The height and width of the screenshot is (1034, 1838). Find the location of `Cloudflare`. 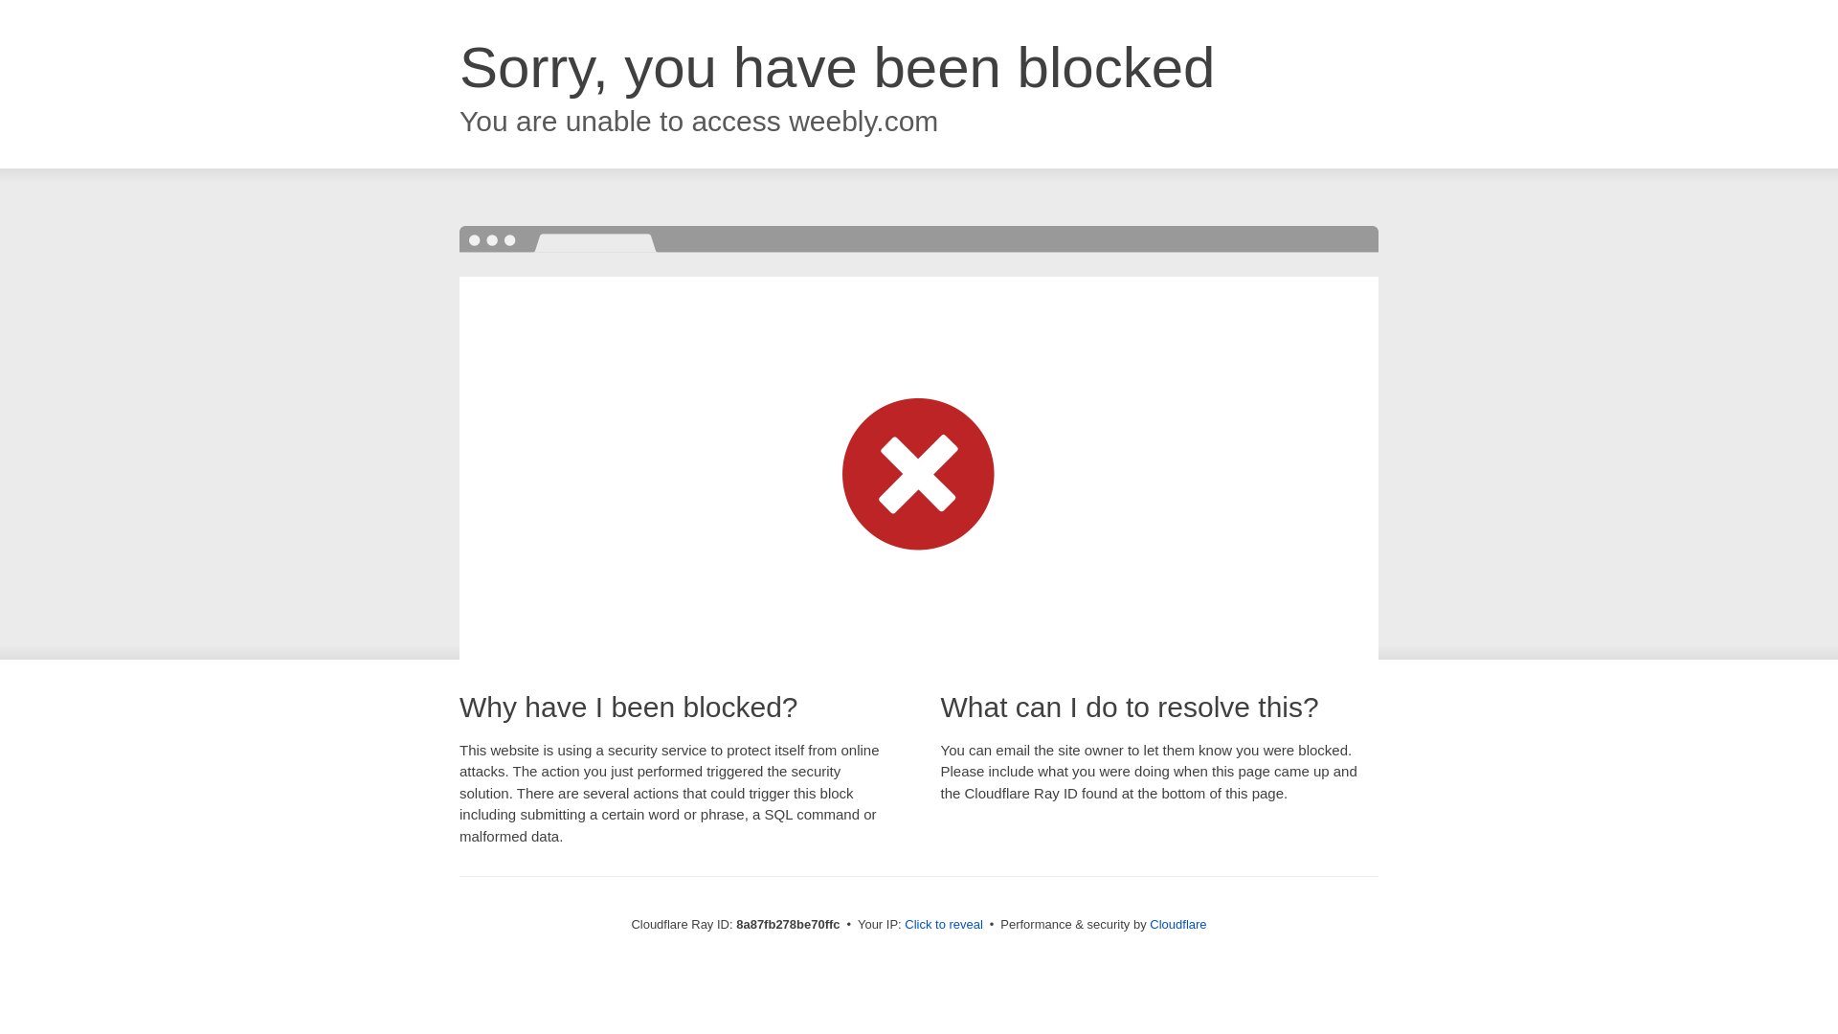

Cloudflare is located at coordinates (1177, 924).